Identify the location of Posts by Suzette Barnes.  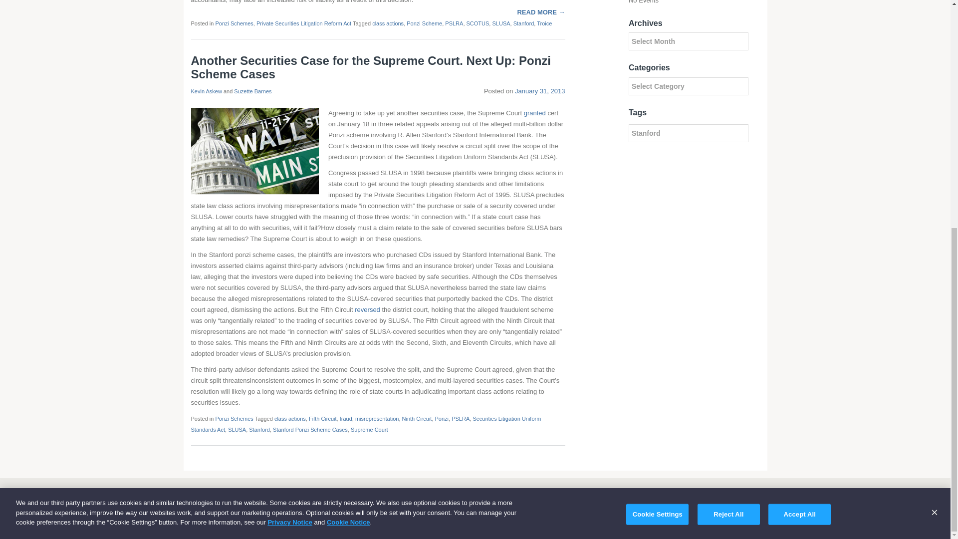
(252, 91).